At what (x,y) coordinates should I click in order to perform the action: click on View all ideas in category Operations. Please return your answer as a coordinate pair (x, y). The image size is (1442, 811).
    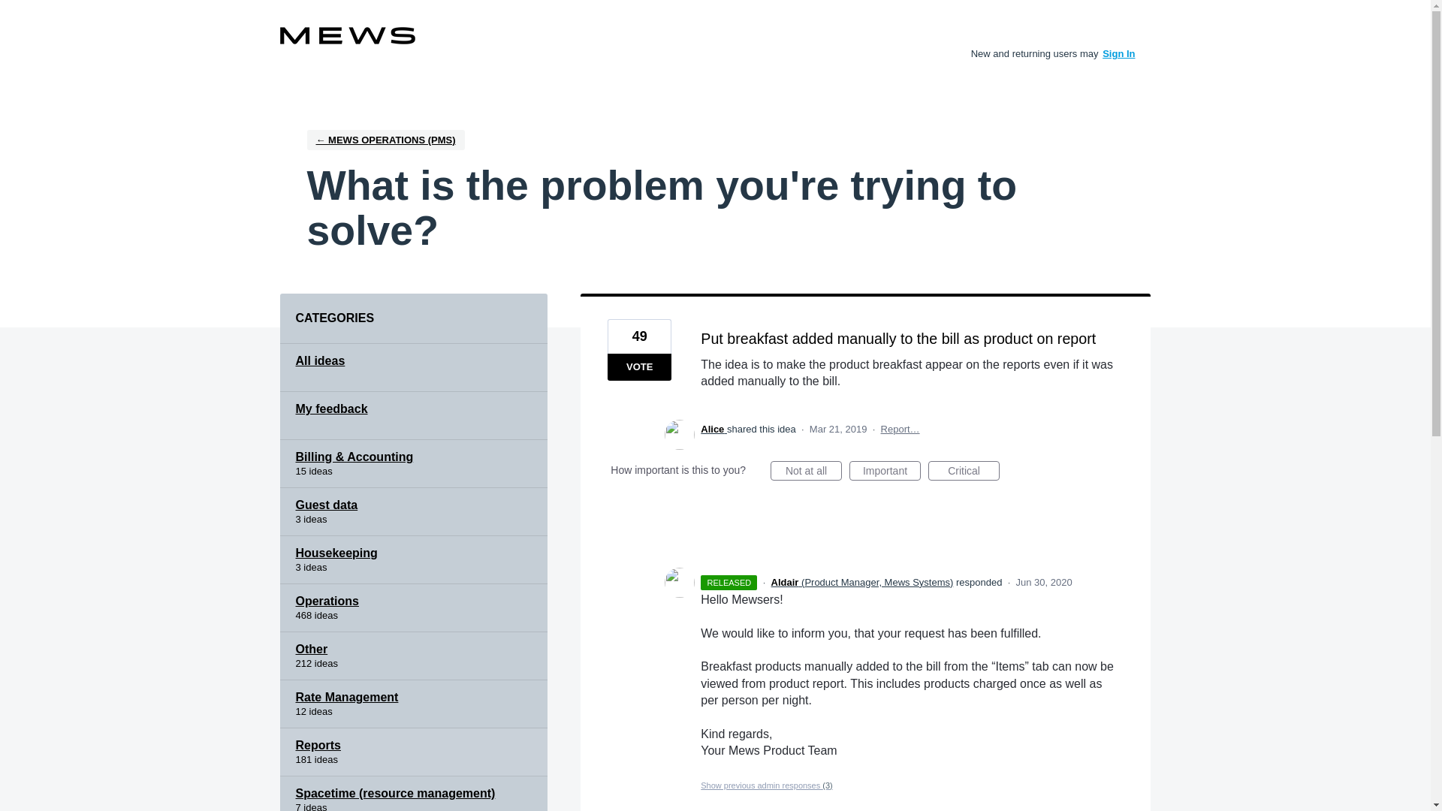
    Looking at the image, I should click on (413, 608).